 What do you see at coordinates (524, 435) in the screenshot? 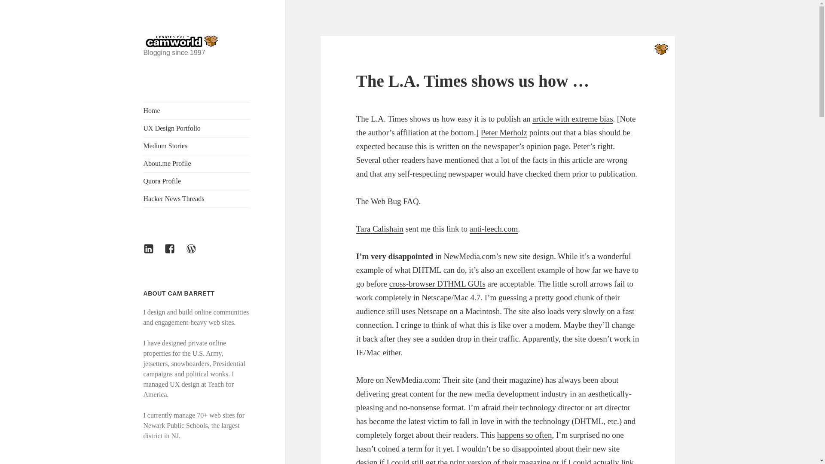
I see `happens so often` at bounding box center [524, 435].